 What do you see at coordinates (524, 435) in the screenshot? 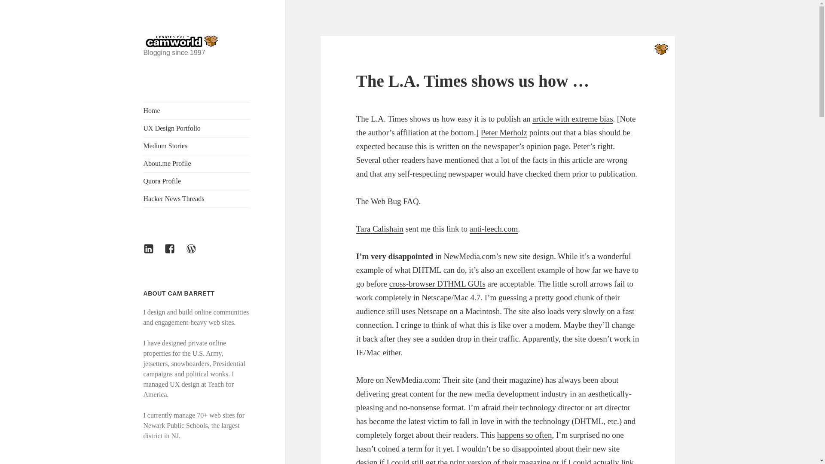
I see `happens so often` at bounding box center [524, 435].